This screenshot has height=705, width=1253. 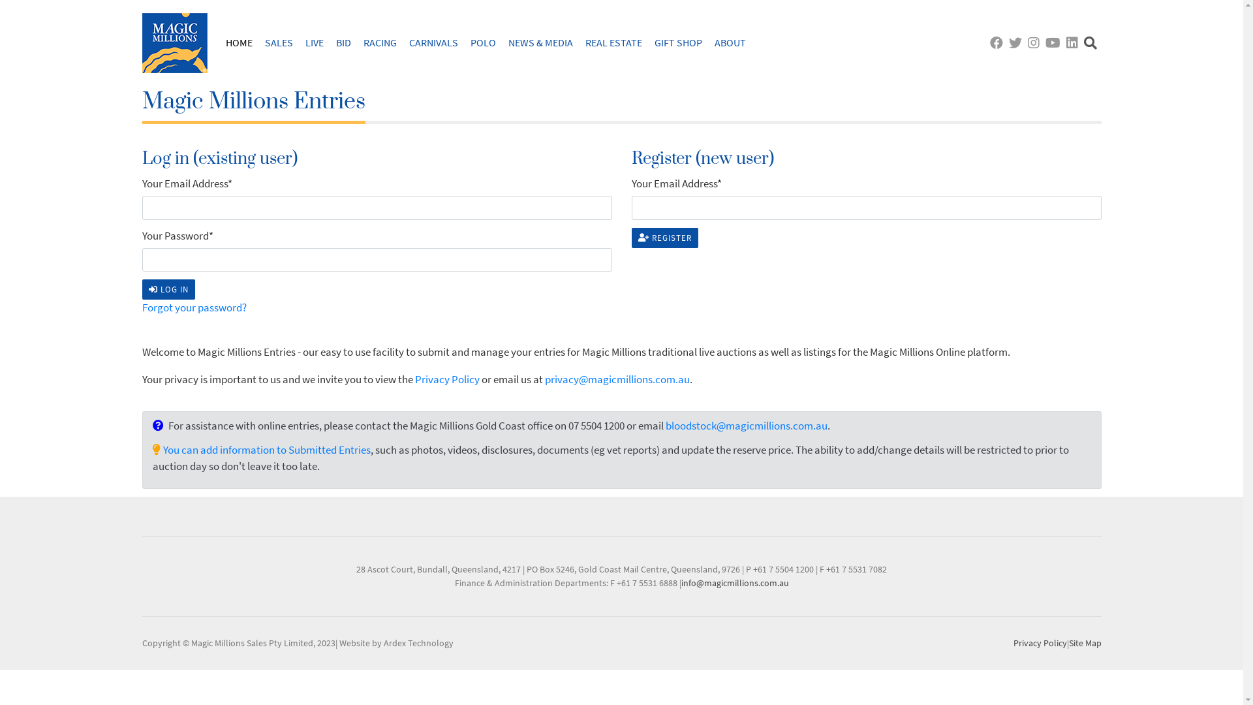 I want to click on LIVE, so click(x=315, y=42).